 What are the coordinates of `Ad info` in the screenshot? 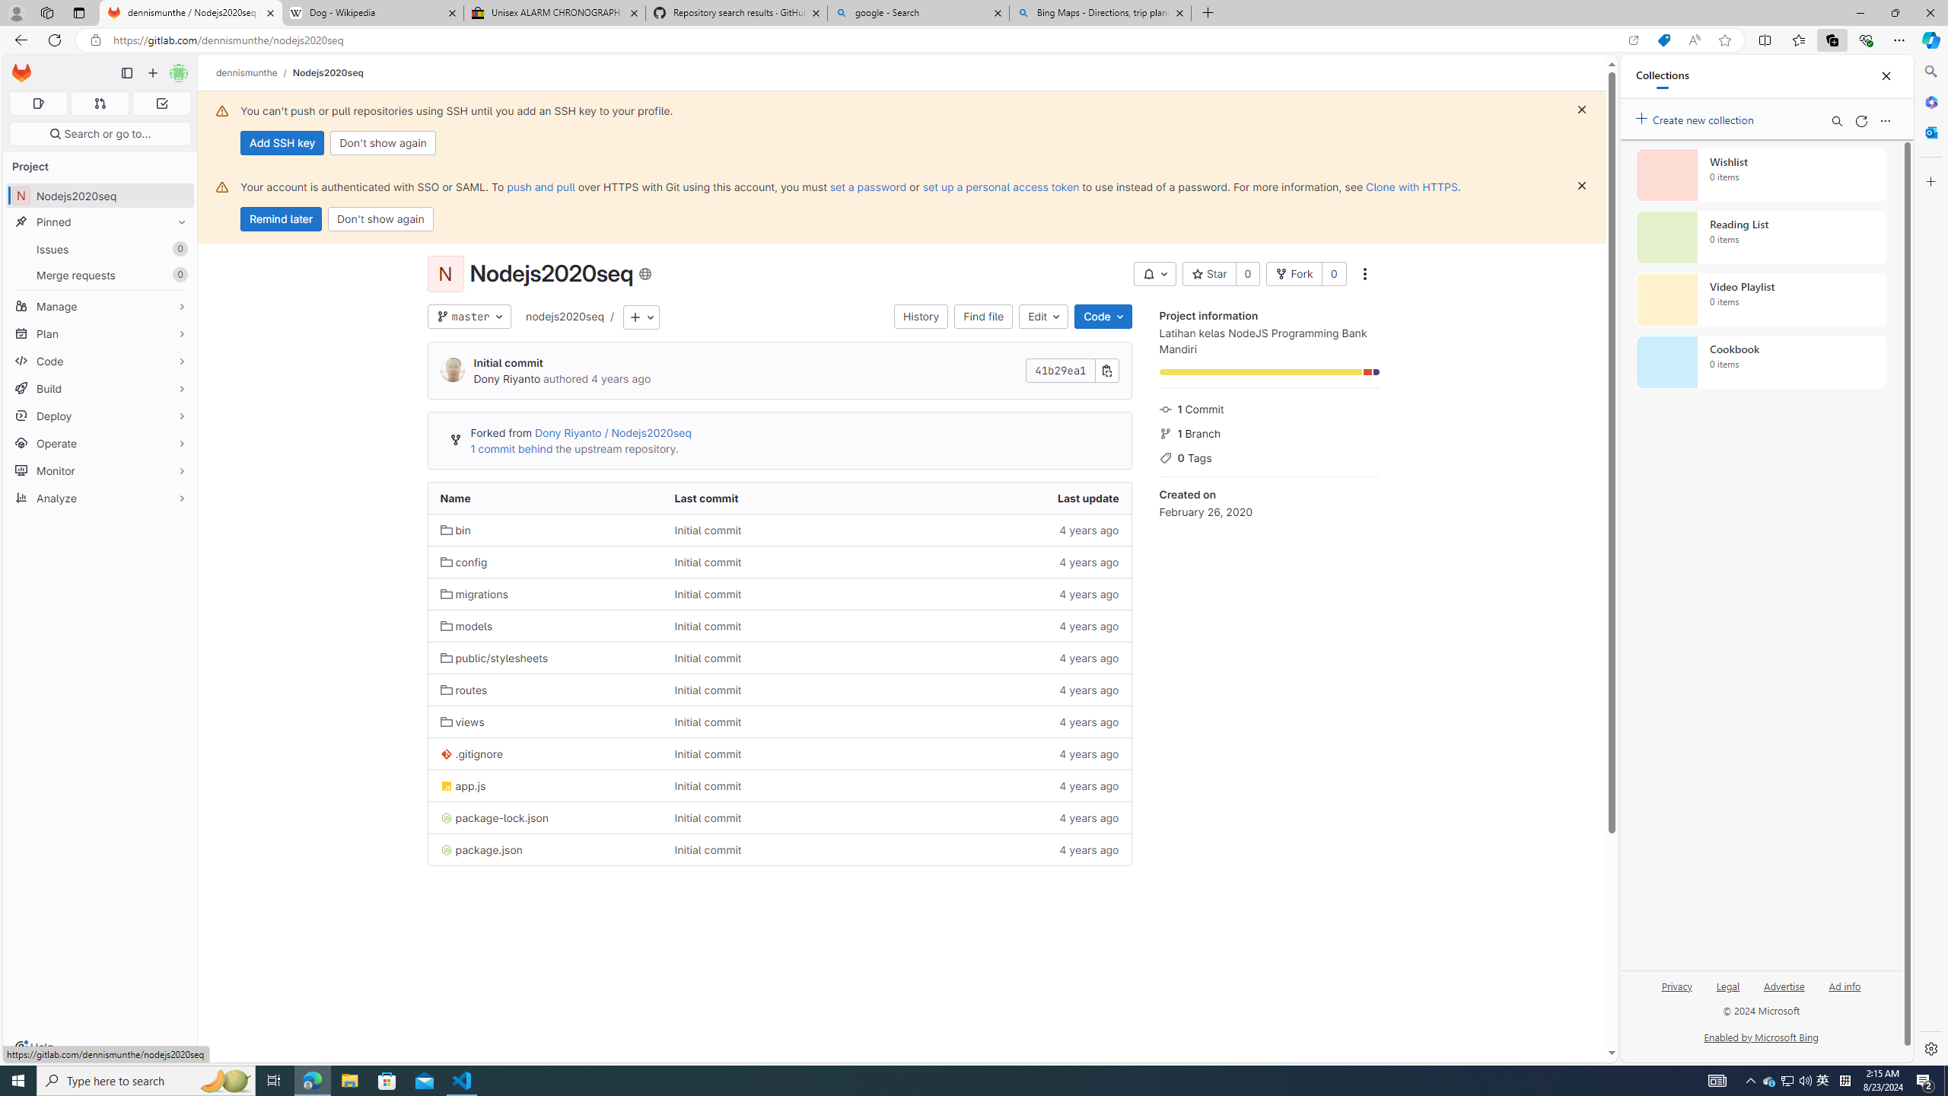 It's located at (1845, 985).